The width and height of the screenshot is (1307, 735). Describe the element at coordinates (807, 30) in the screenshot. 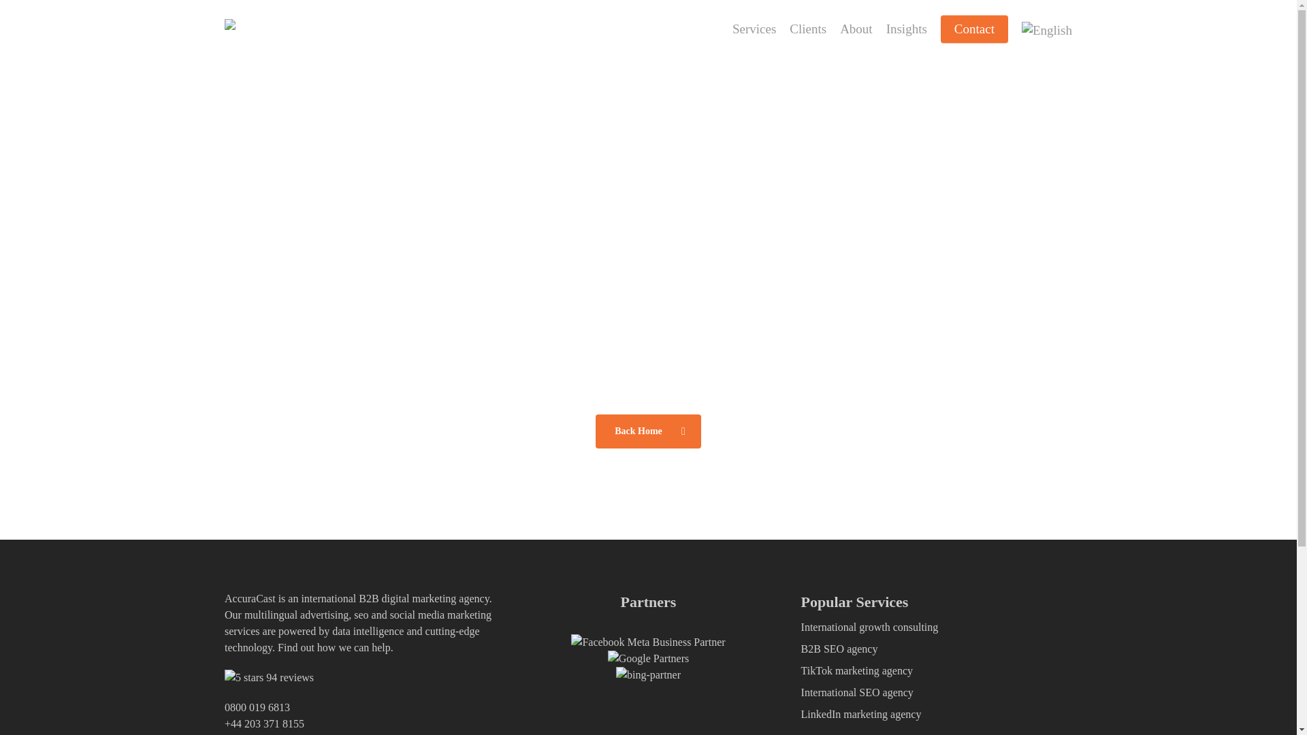

I see `Clients` at that location.